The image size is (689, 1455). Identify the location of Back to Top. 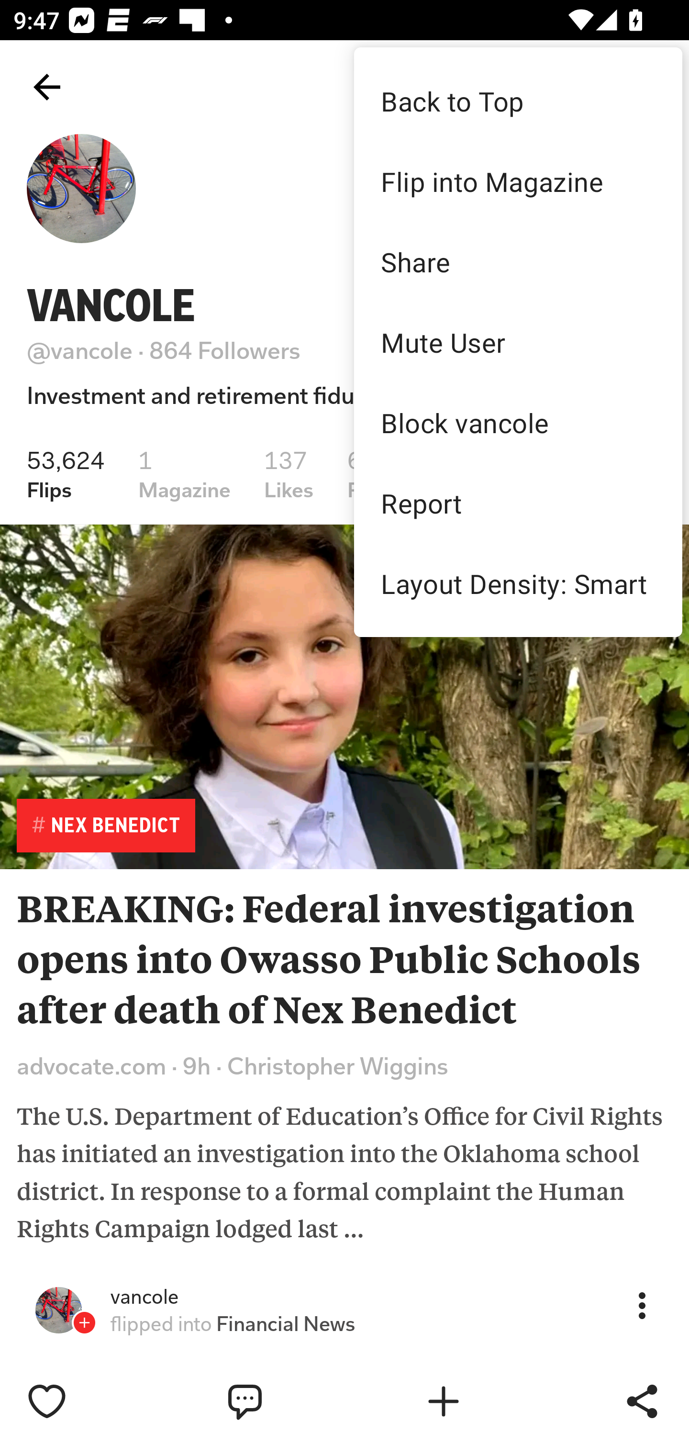
(518, 101).